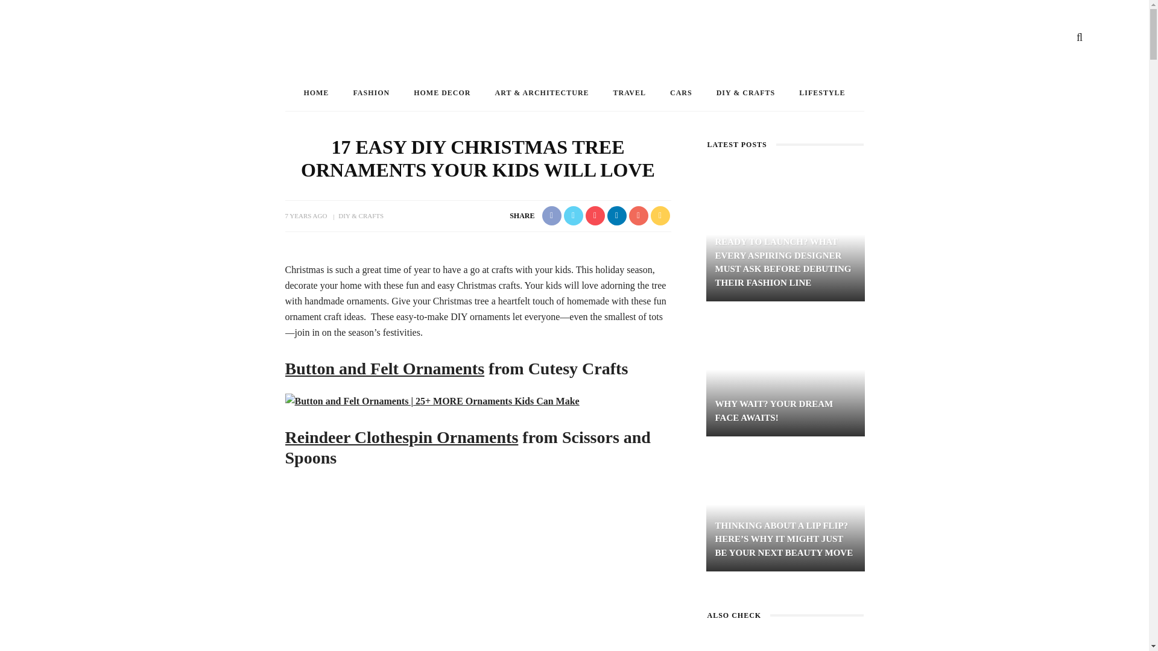  I want to click on Reindeer Clothespin Ornaments, so click(401, 436).